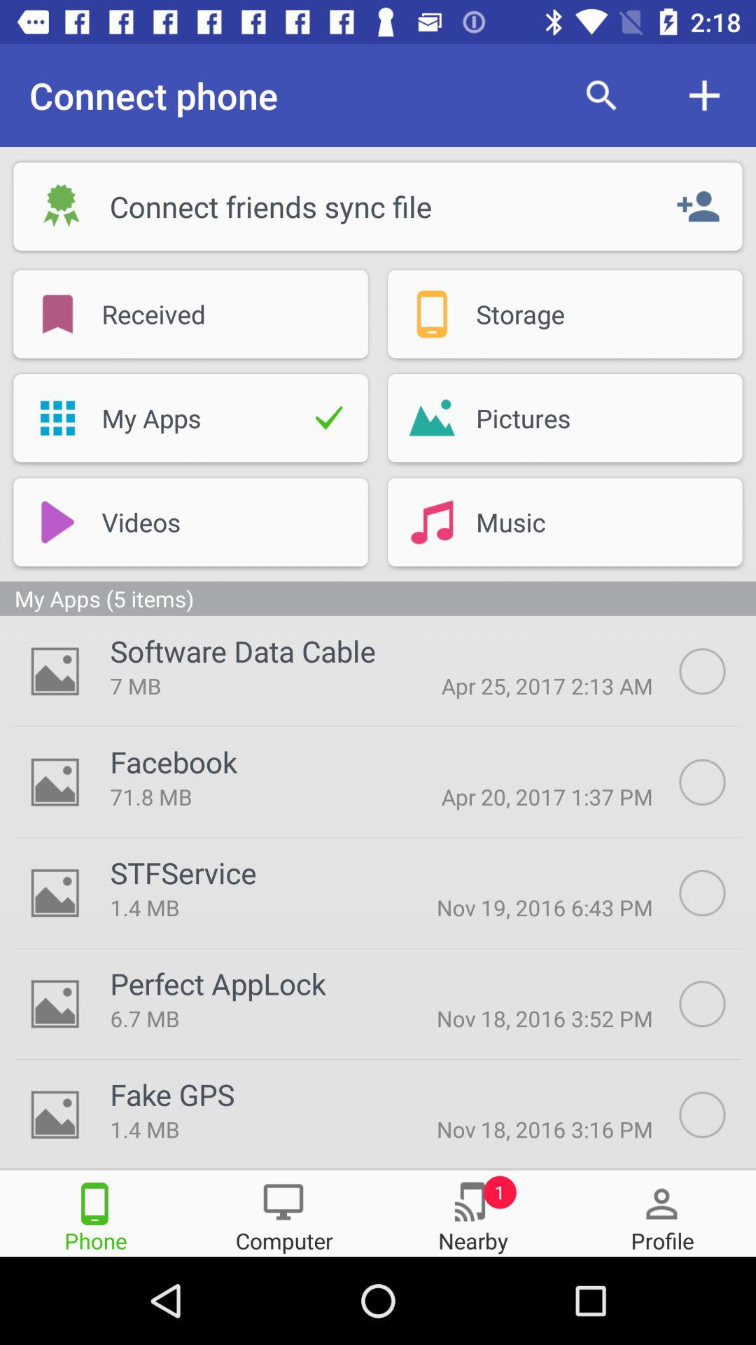  Describe the element at coordinates (183, 873) in the screenshot. I see `scroll to stfservice item` at that location.